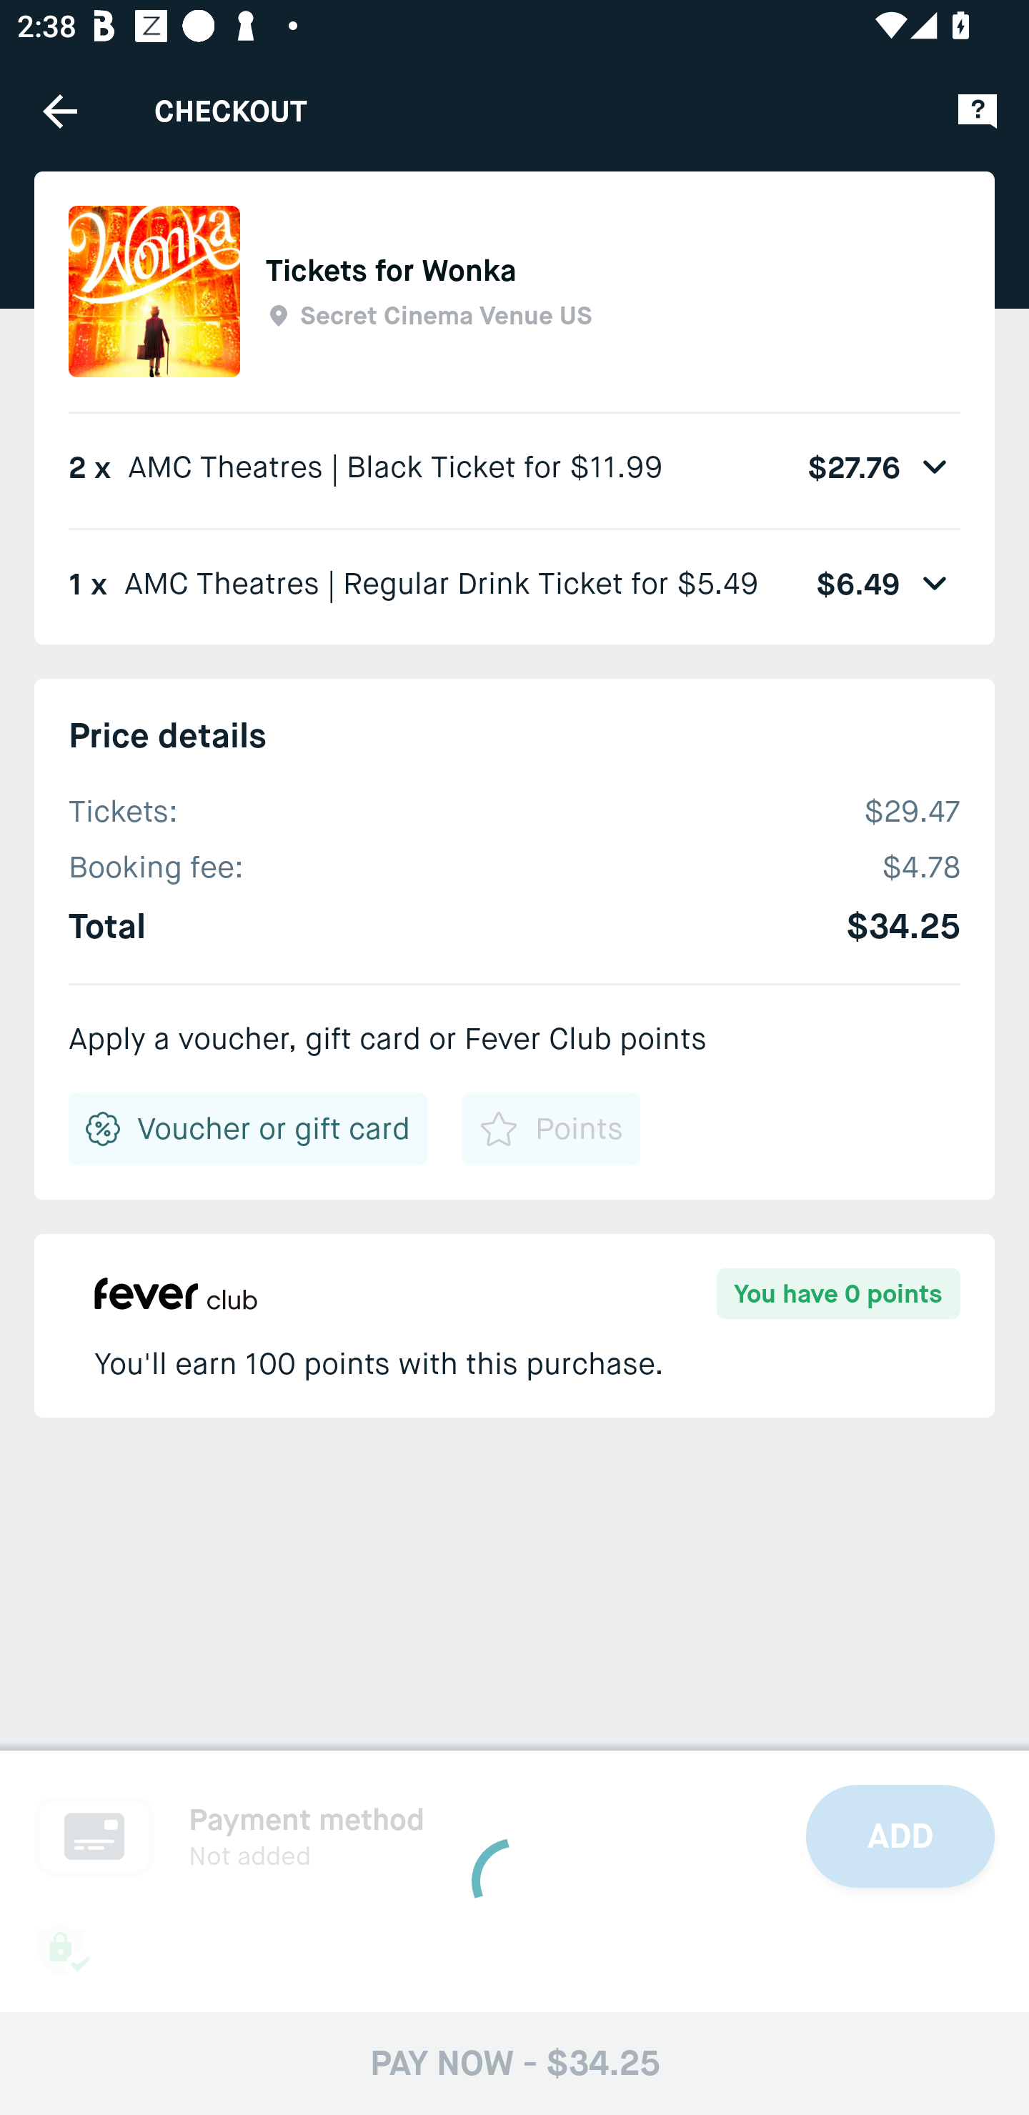 The width and height of the screenshot is (1029, 2115). What do you see at coordinates (249, 1129) in the screenshot?
I see `Voucher or gift card` at bounding box center [249, 1129].